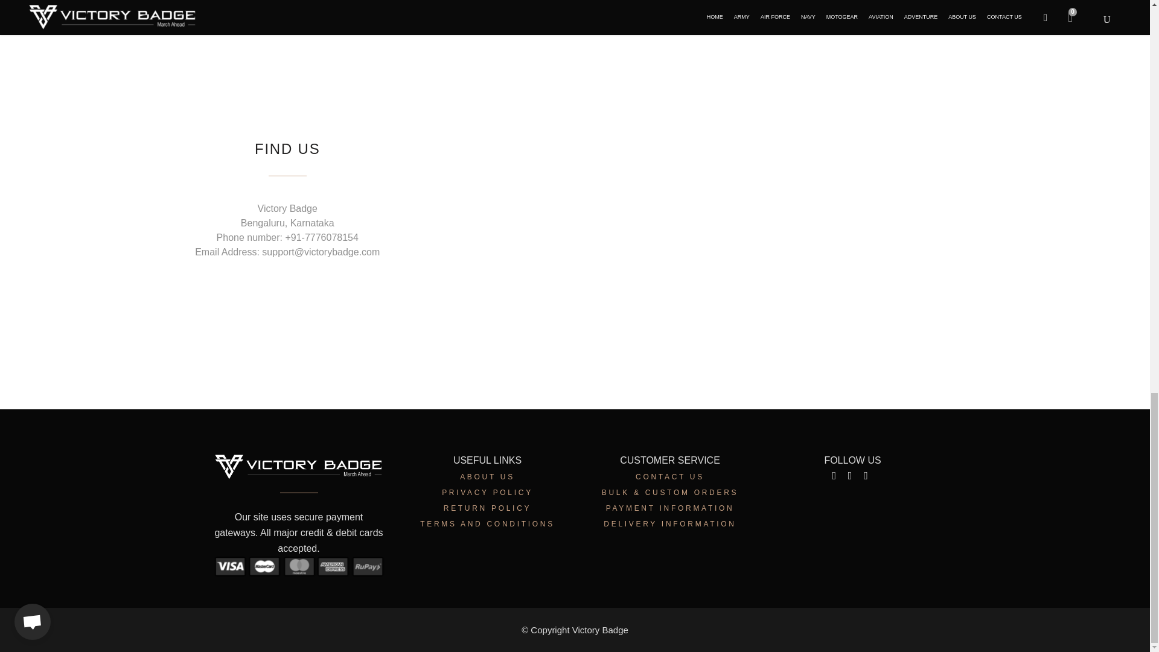 The width and height of the screenshot is (1159, 652). I want to click on CONTACT US, so click(670, 477).